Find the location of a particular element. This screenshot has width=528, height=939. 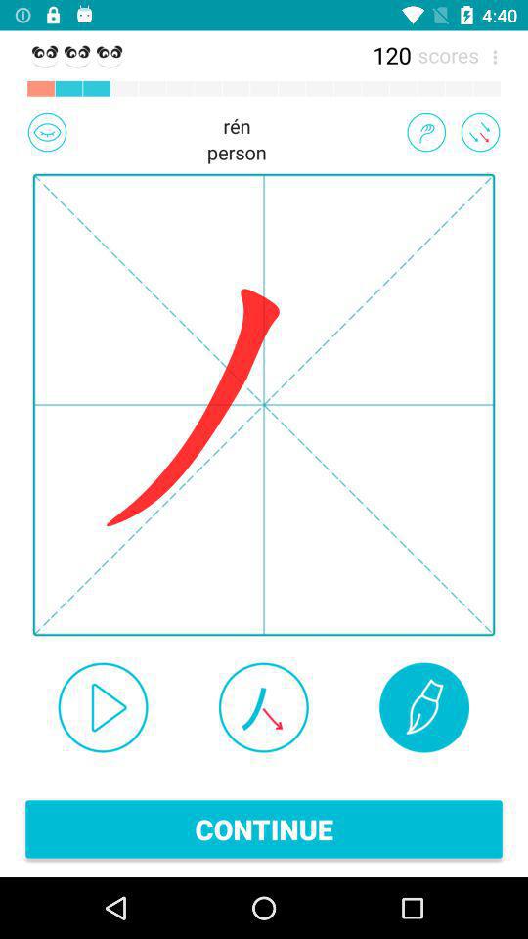

select continue is located at coordinates (264, 829).